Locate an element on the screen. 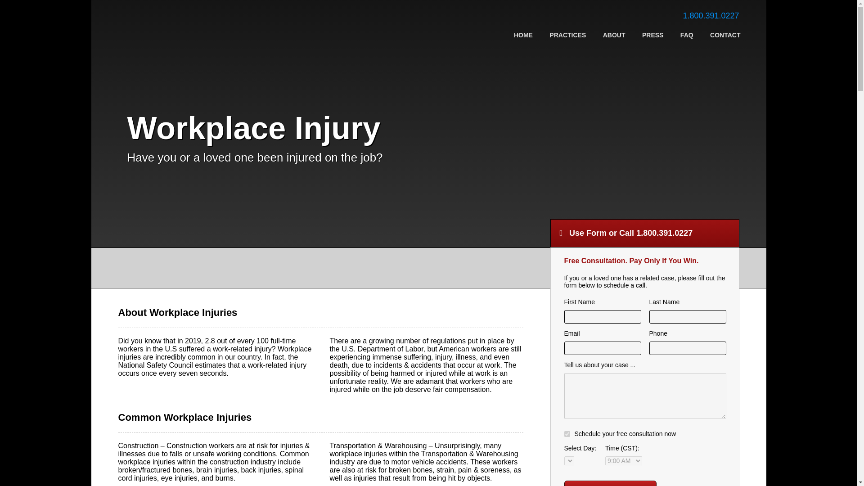  yes is located at coordinates (567, 434).